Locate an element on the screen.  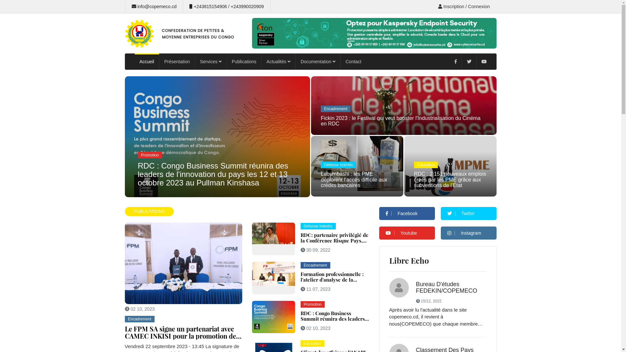
Twitter is located at coordinates (469, 213).